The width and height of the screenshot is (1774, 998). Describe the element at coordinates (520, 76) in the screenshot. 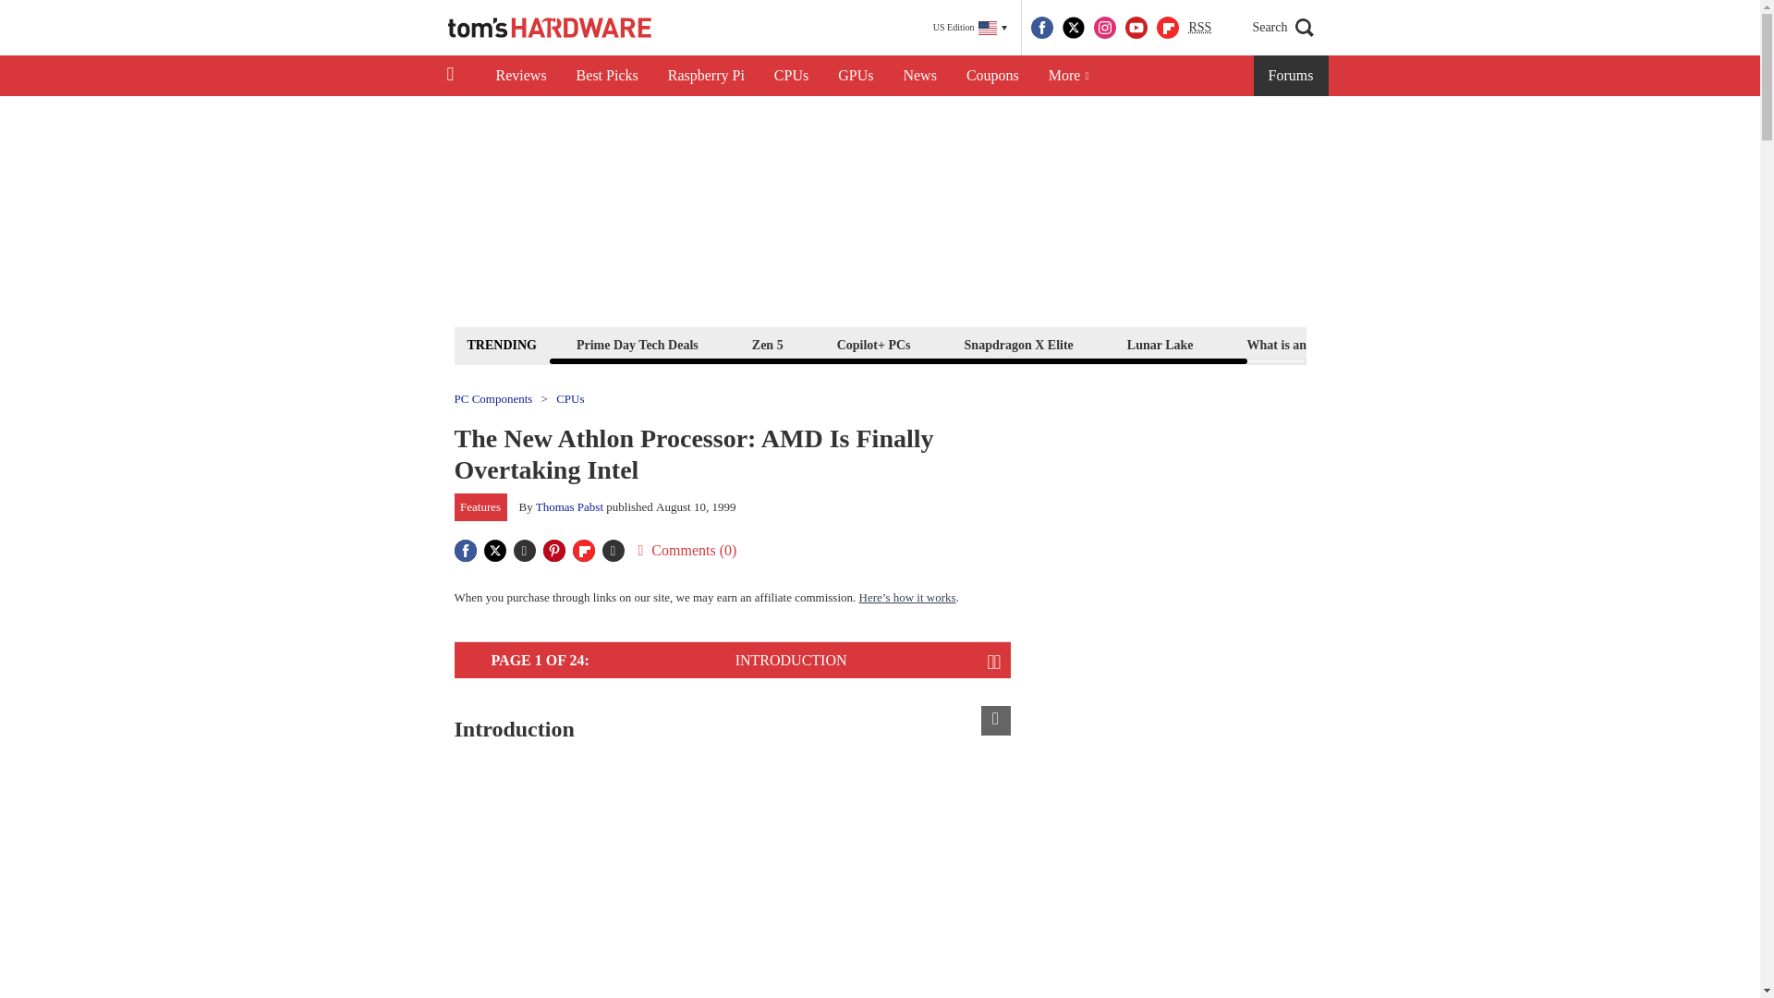

I see `Reviews` at that location.